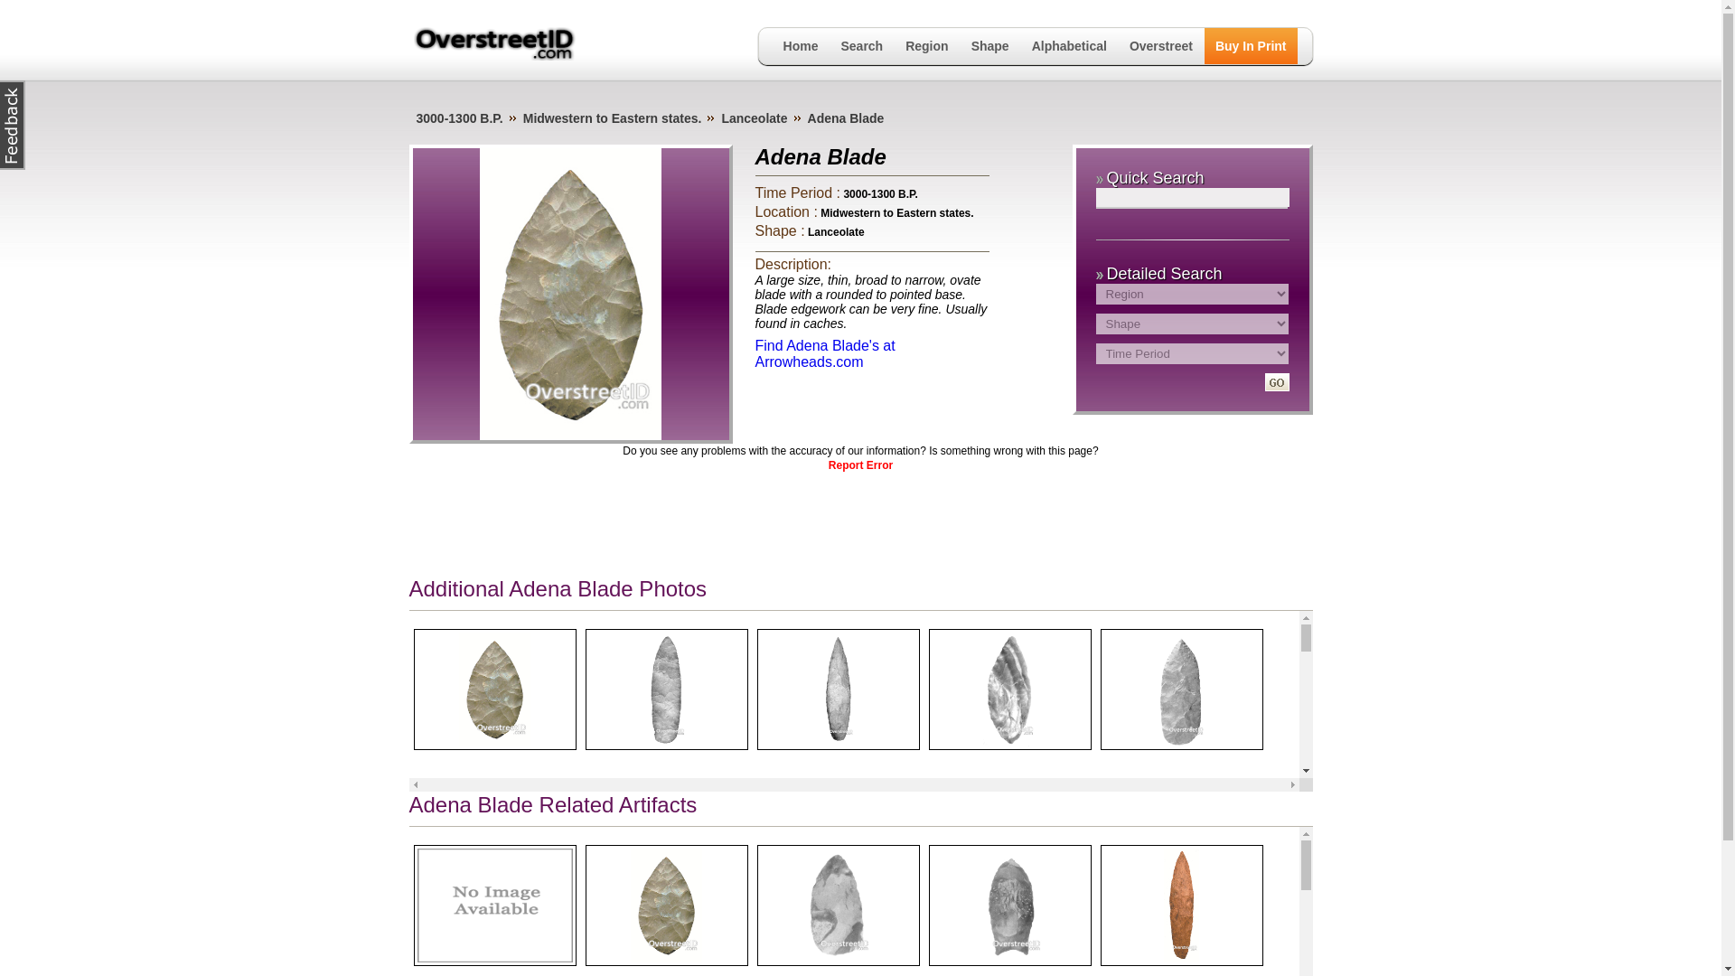 The image size is (1735, 976). Describe the element at coordinates (860, 46) in the screenshot. I see `Search` at that location.